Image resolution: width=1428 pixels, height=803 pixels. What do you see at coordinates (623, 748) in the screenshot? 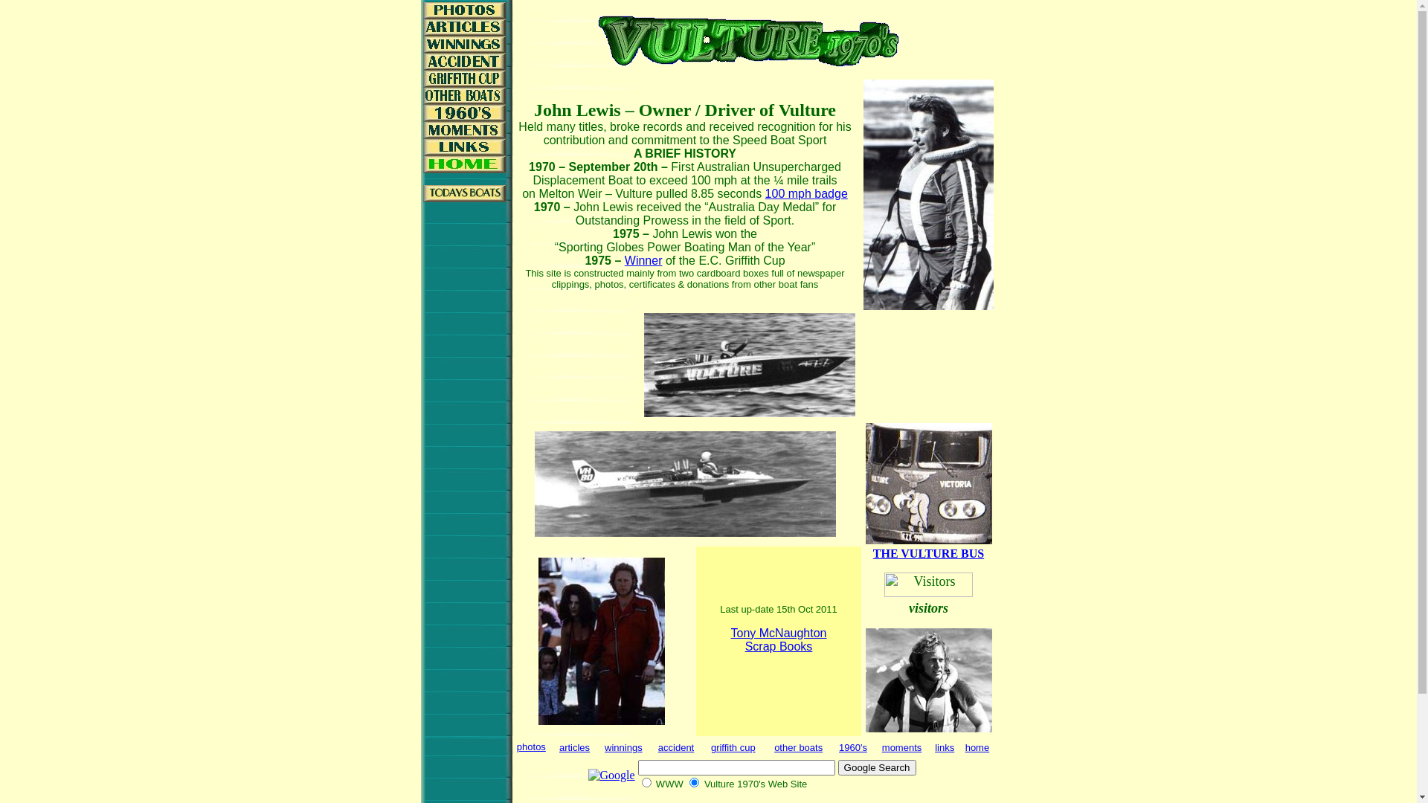
I see `winnings` at bounding box center [623, 748].